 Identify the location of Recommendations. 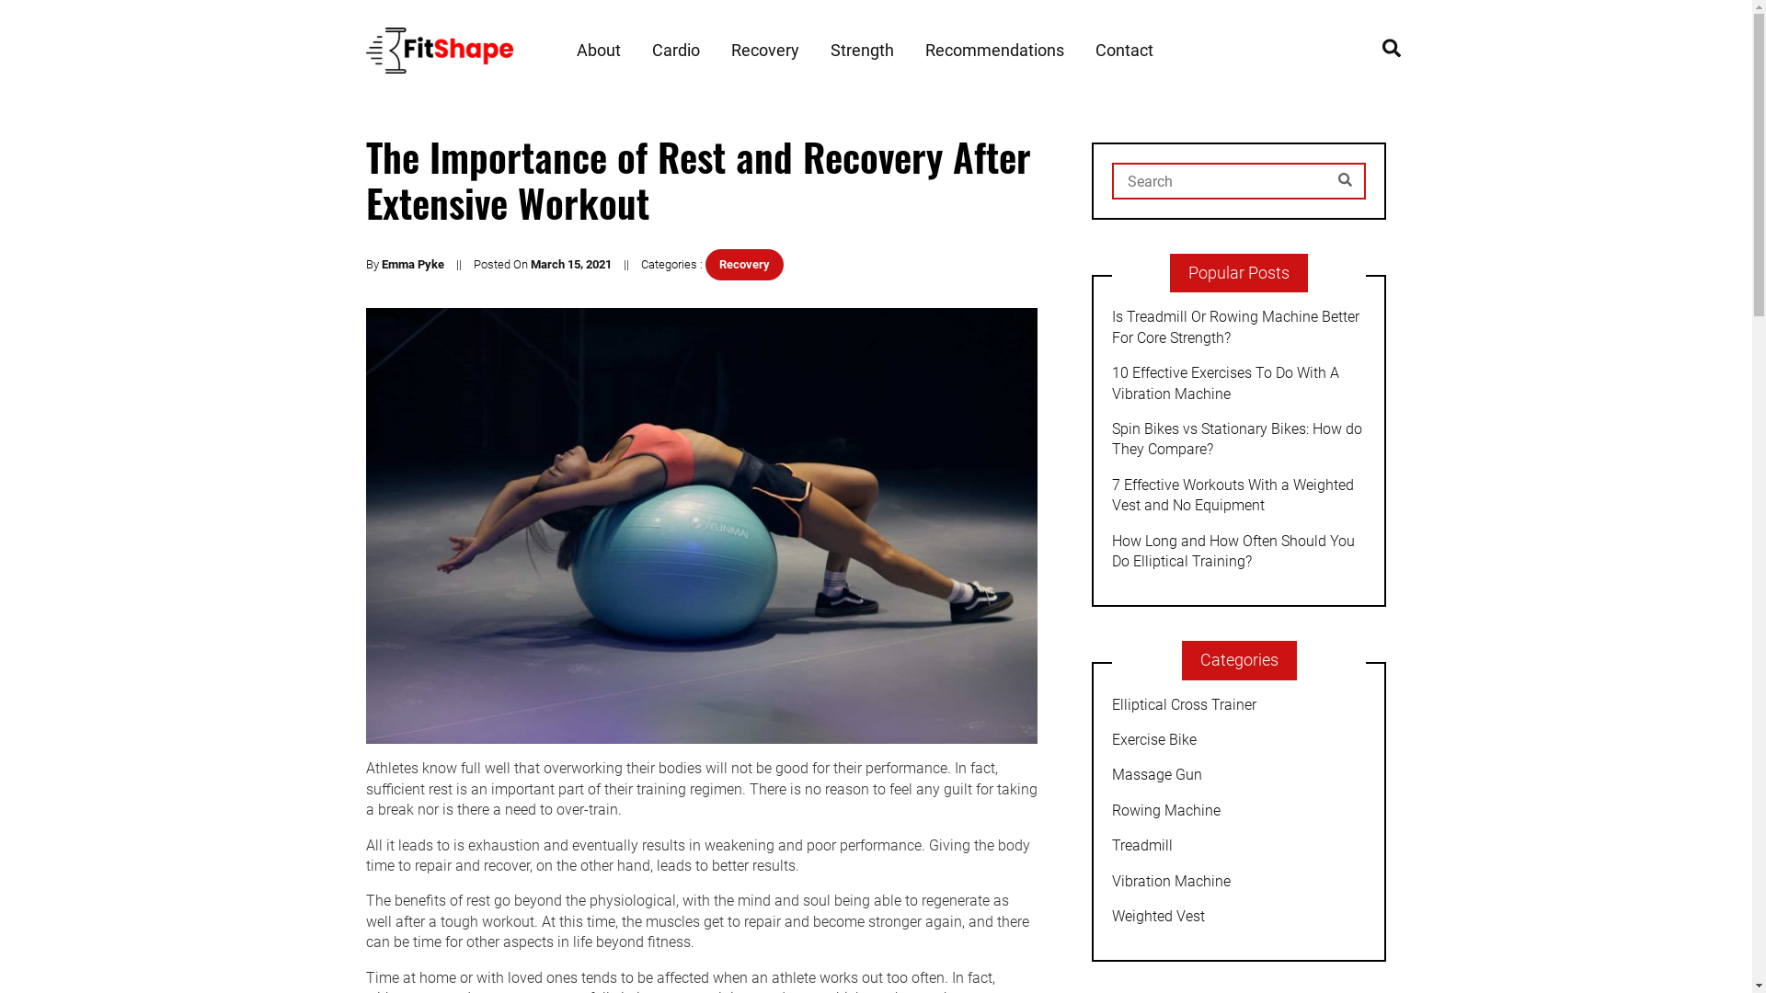
(995, 51).